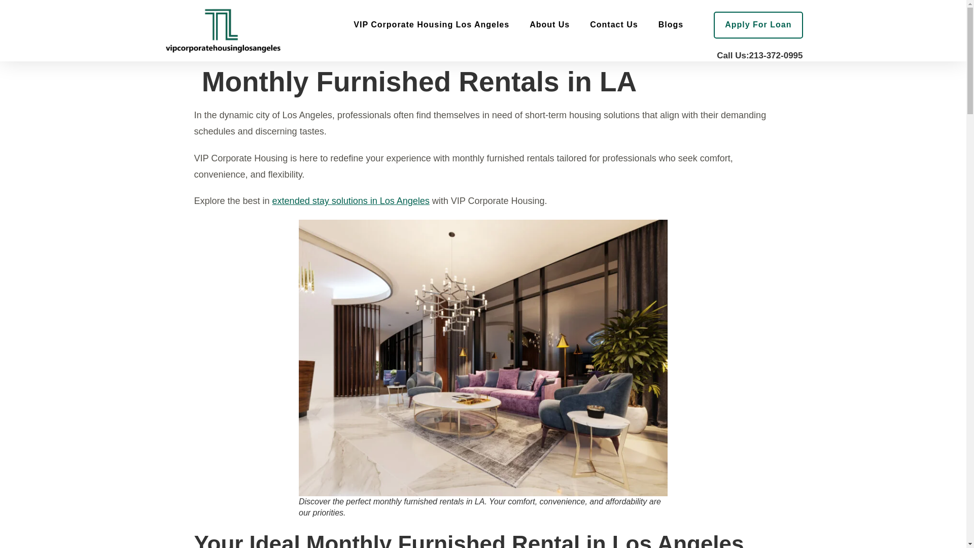 This screenshot has height=548, width=974. What do you see at coordinates (671, 25) in the screenshot?
I see `Blogs` at bounding box center [671, 25].